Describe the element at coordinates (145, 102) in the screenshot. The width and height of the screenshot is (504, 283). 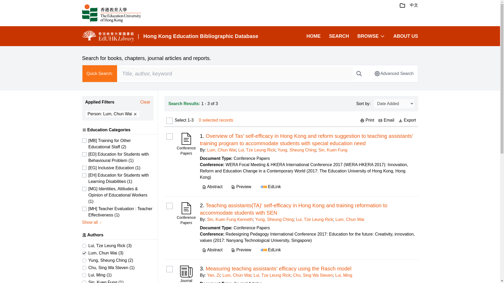
I see `Clear` at that location.